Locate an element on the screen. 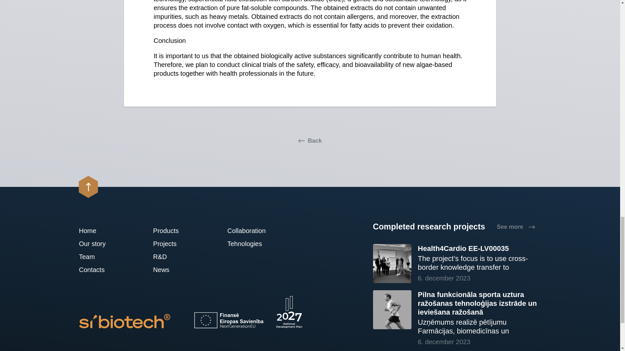  Tehnologies is located at coordinates (246, 244).